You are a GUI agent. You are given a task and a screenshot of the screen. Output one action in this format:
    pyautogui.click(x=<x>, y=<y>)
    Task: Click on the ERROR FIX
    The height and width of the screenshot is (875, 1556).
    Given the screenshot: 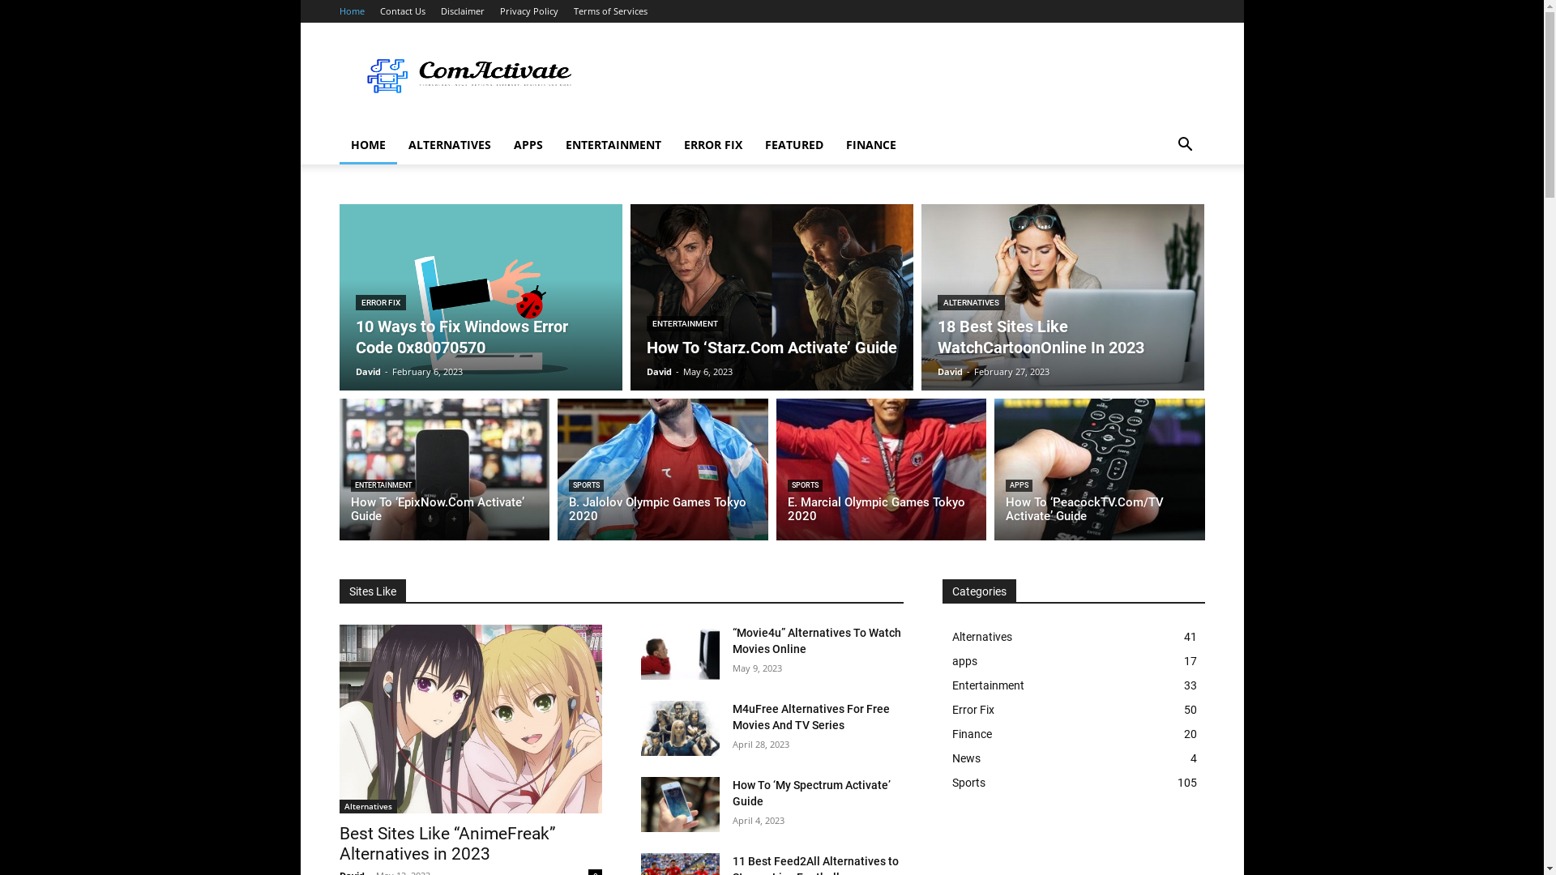 What is the action you would take?
    pyautogui.click(x=713, y=145)
    